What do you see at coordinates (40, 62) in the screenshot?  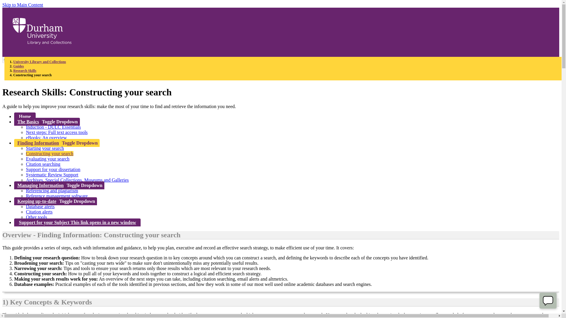 I see `University Library and Collections` at bounding box center [40, 62].